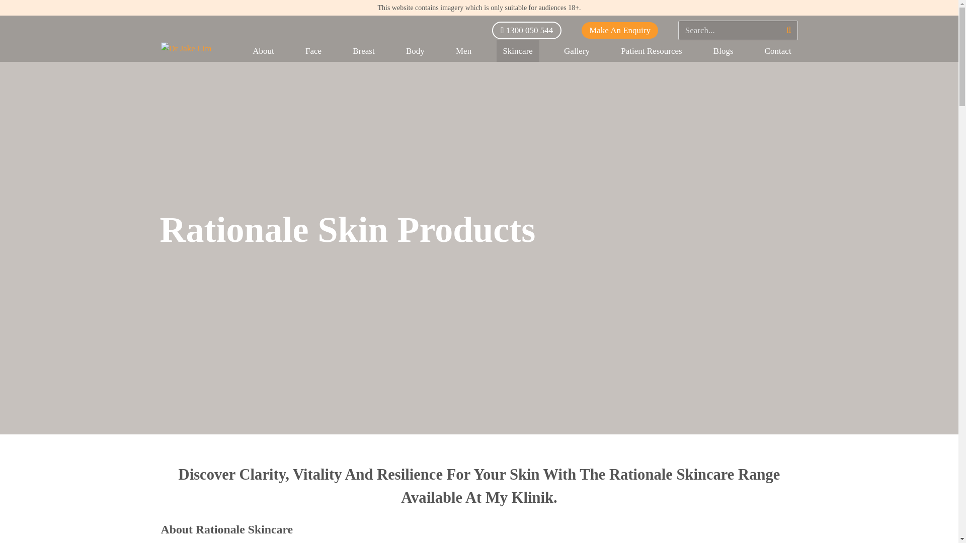 Image resolution: width=966 pixels, height=543 pixels. I want to click on About, so click(264, 51).